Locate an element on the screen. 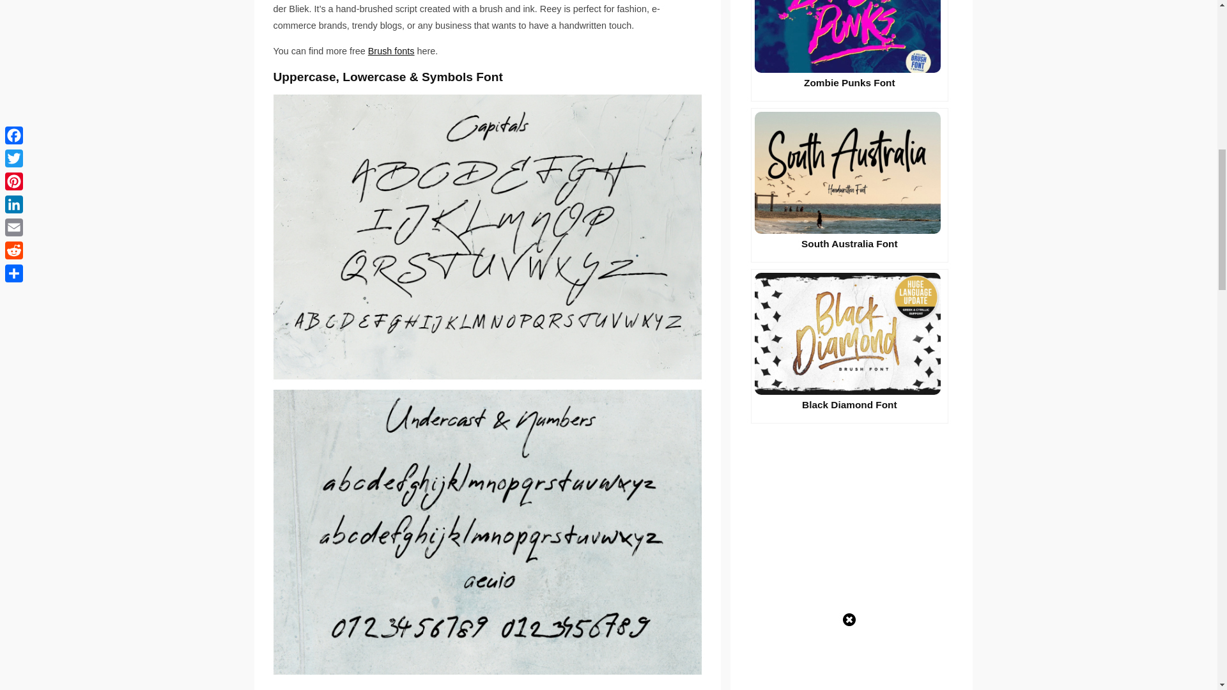 The height and width of the screenshot is (690, 1227). Zombie Punks Font is located at coordinates (850, 50).